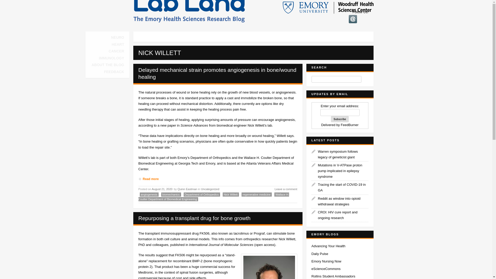 The image size is (496, 279). What do you see at coordinates (162, 189) in the screenshot?
I see `August 21, 2020` at bounding box center [162, 189].